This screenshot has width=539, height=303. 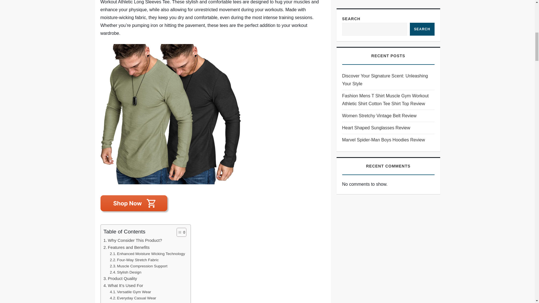 What do you see at coordinates (134, 260) in the screenshot?
I see `Four-Way Stretch Fabric` at bounding box center [134, 260].